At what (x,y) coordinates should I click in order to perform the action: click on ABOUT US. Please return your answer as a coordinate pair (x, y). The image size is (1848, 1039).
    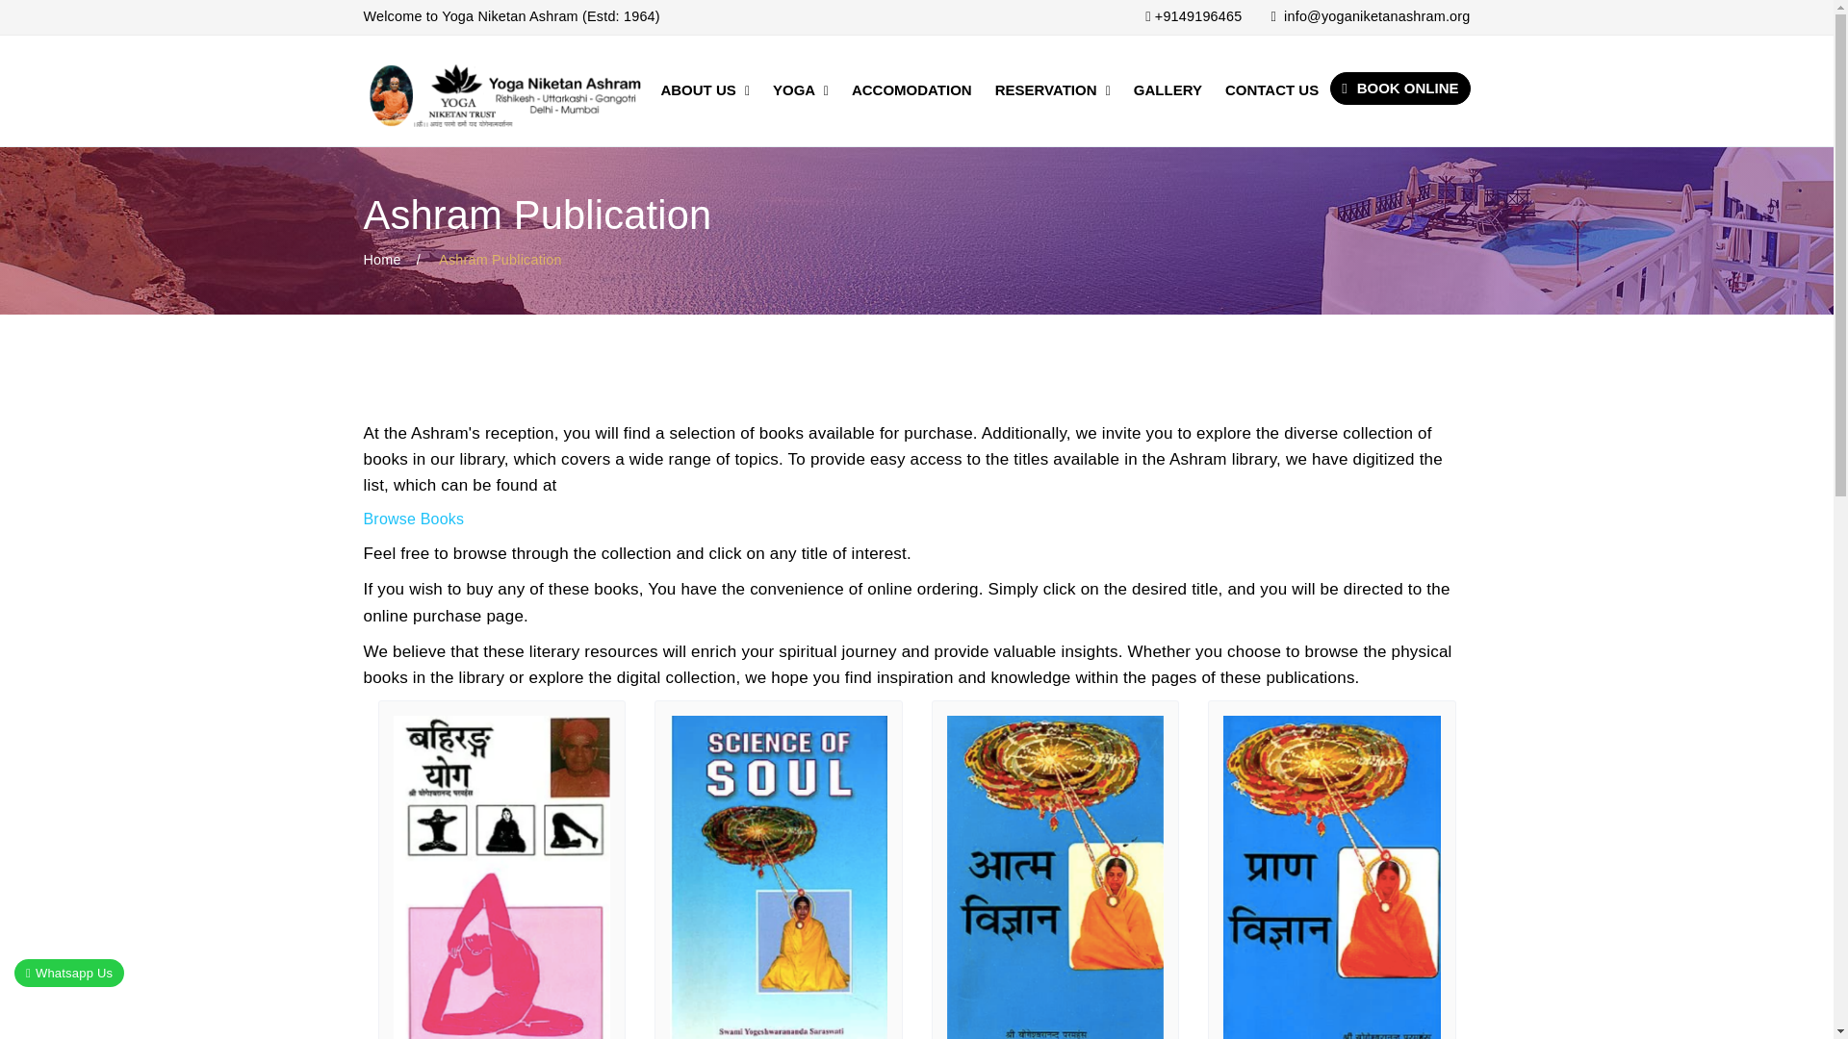
    Looking at the image, I should click on (705, 90).